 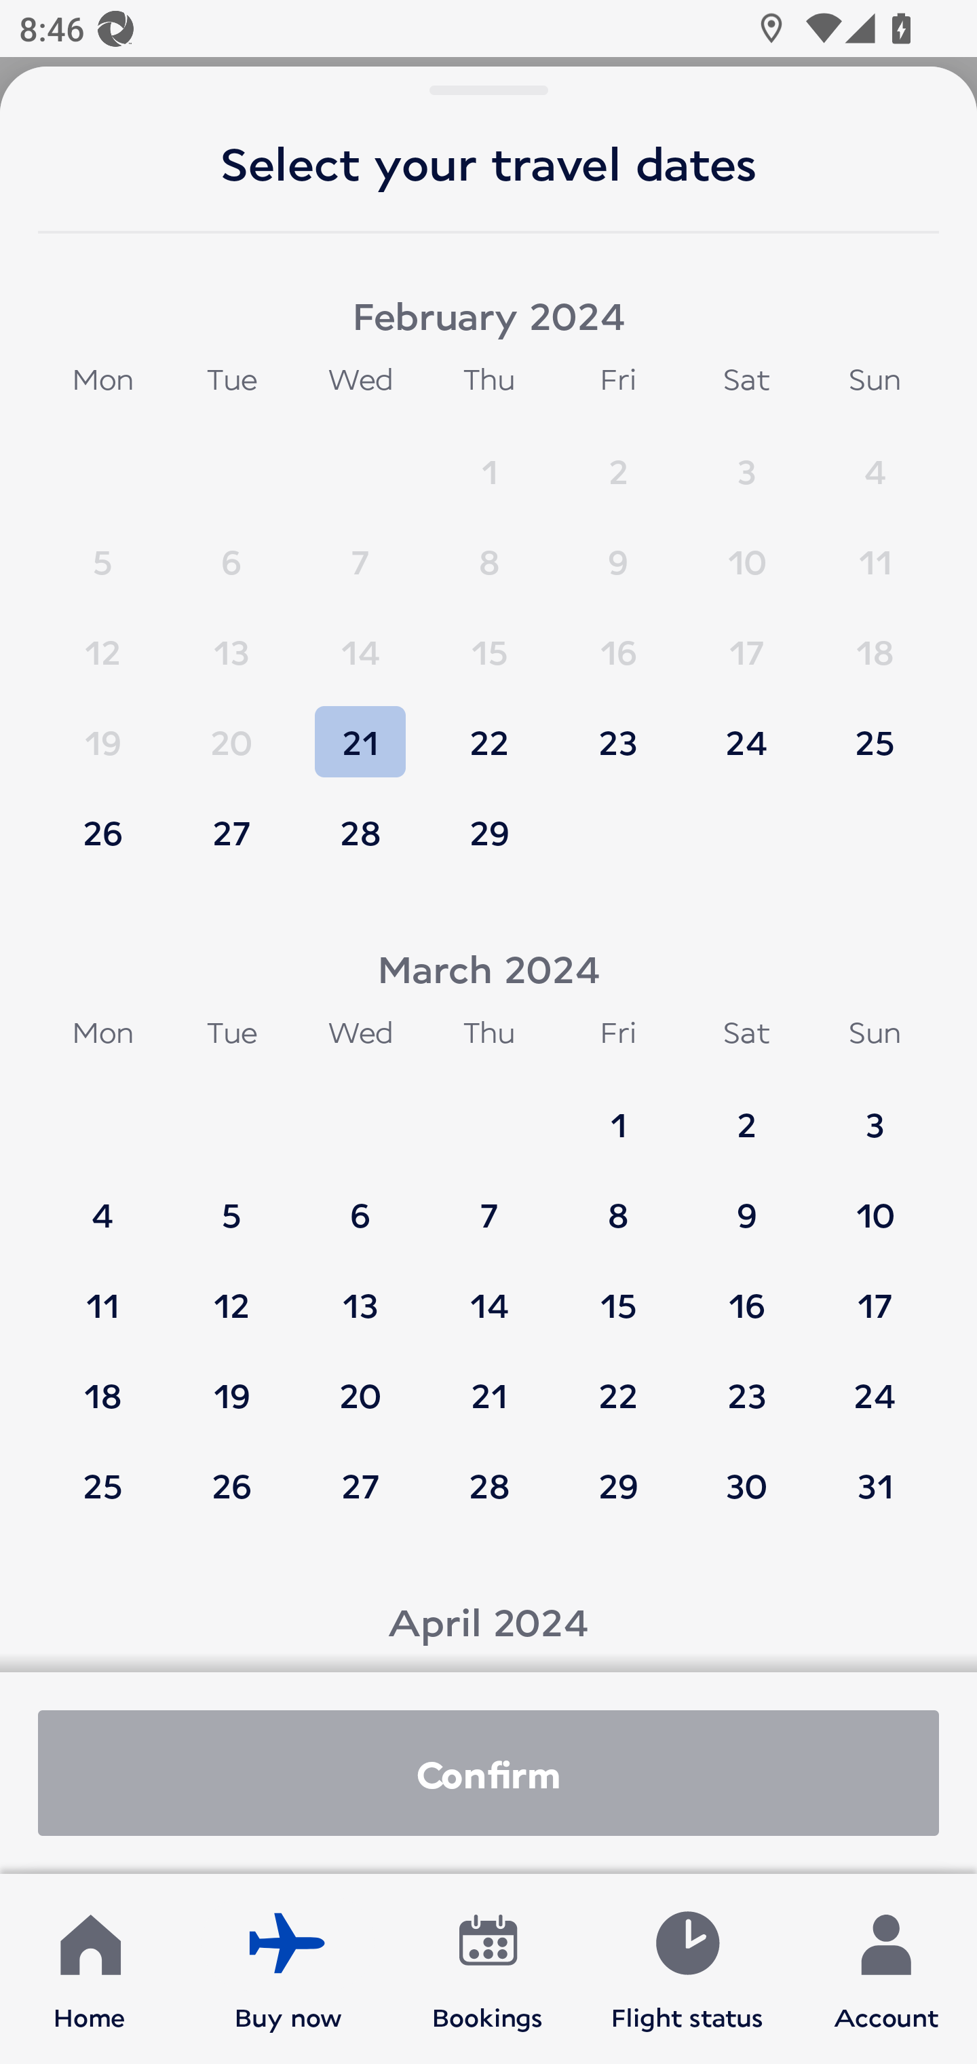 I want to click on 29, so click(x=618, y=1484).